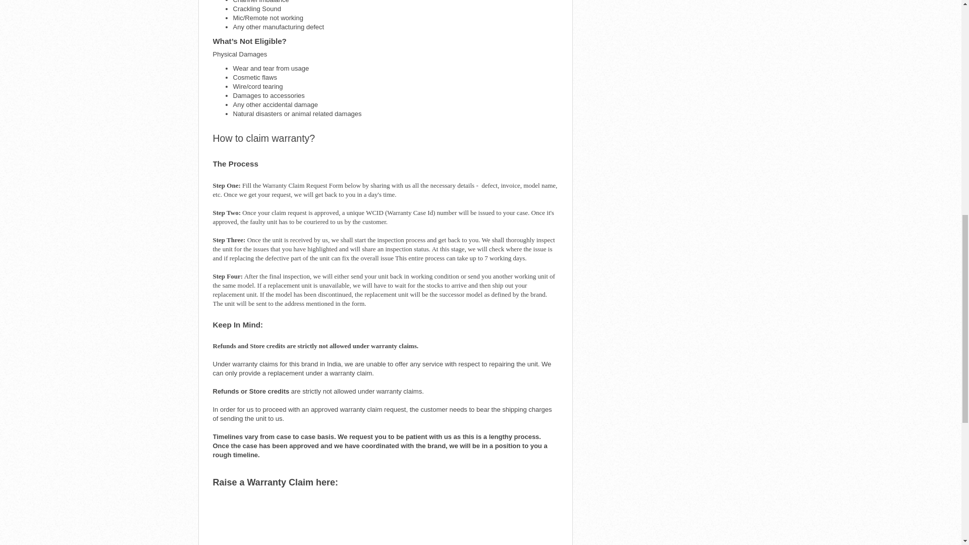 The image size is (969, 545). What do you see at coordinates (386, 516) in the screenshot?
I see `ORIVETI Warranty Claim Form` at bounding box center [386, 516].